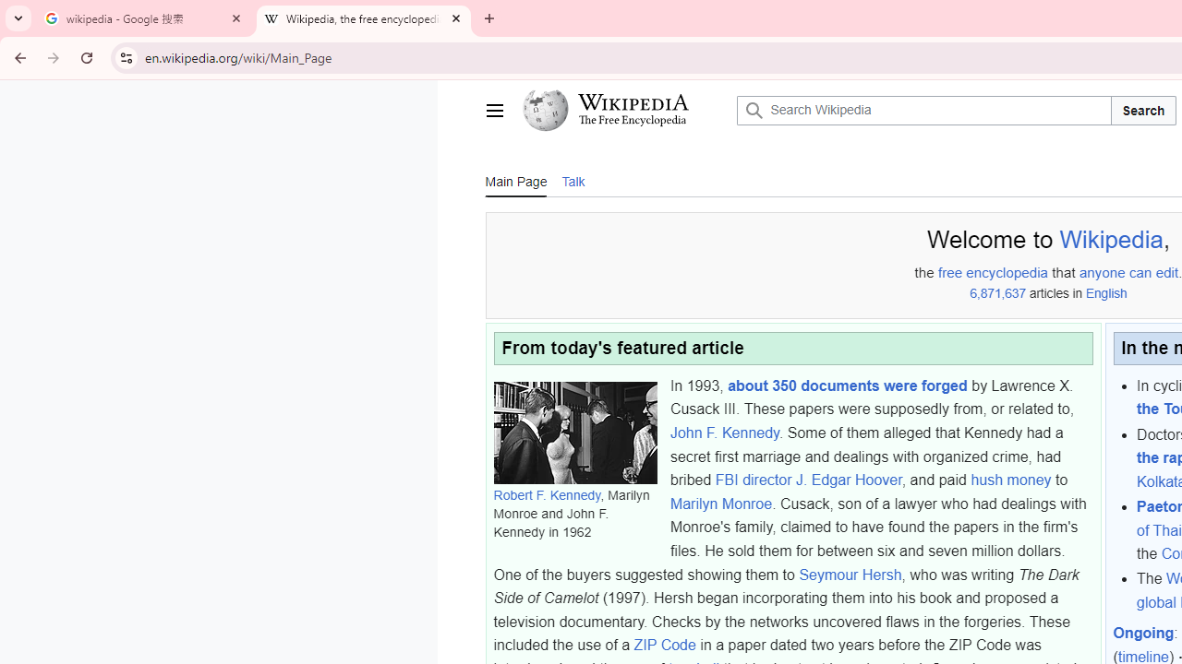 The width and height of the screenshot is (1182, 664). I want to click on anyone can edit, so click(1128, 273).